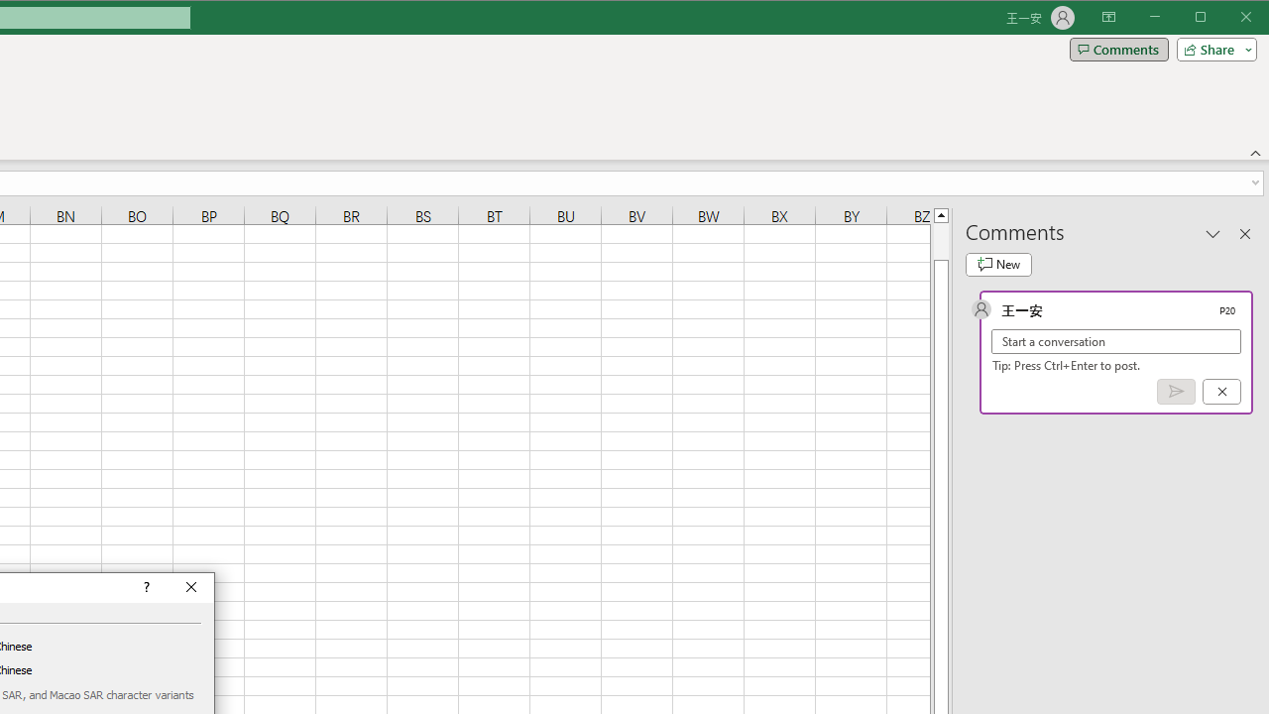 Image resolution: width=1269 pixels, height=714 pixels. What do you see at coordinates (145, 587) in the screenshot?
I see `Context help` at bounding box center [145, 587].